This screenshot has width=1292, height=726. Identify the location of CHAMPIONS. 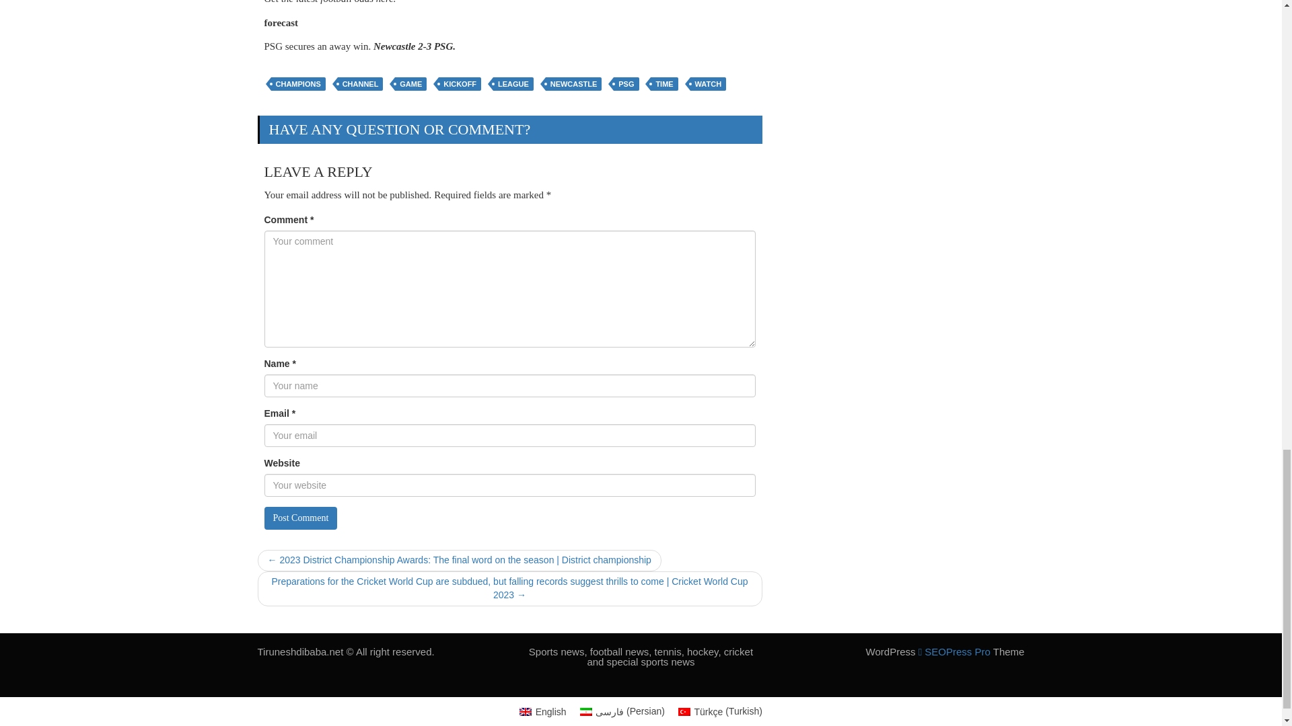
(297, 83).